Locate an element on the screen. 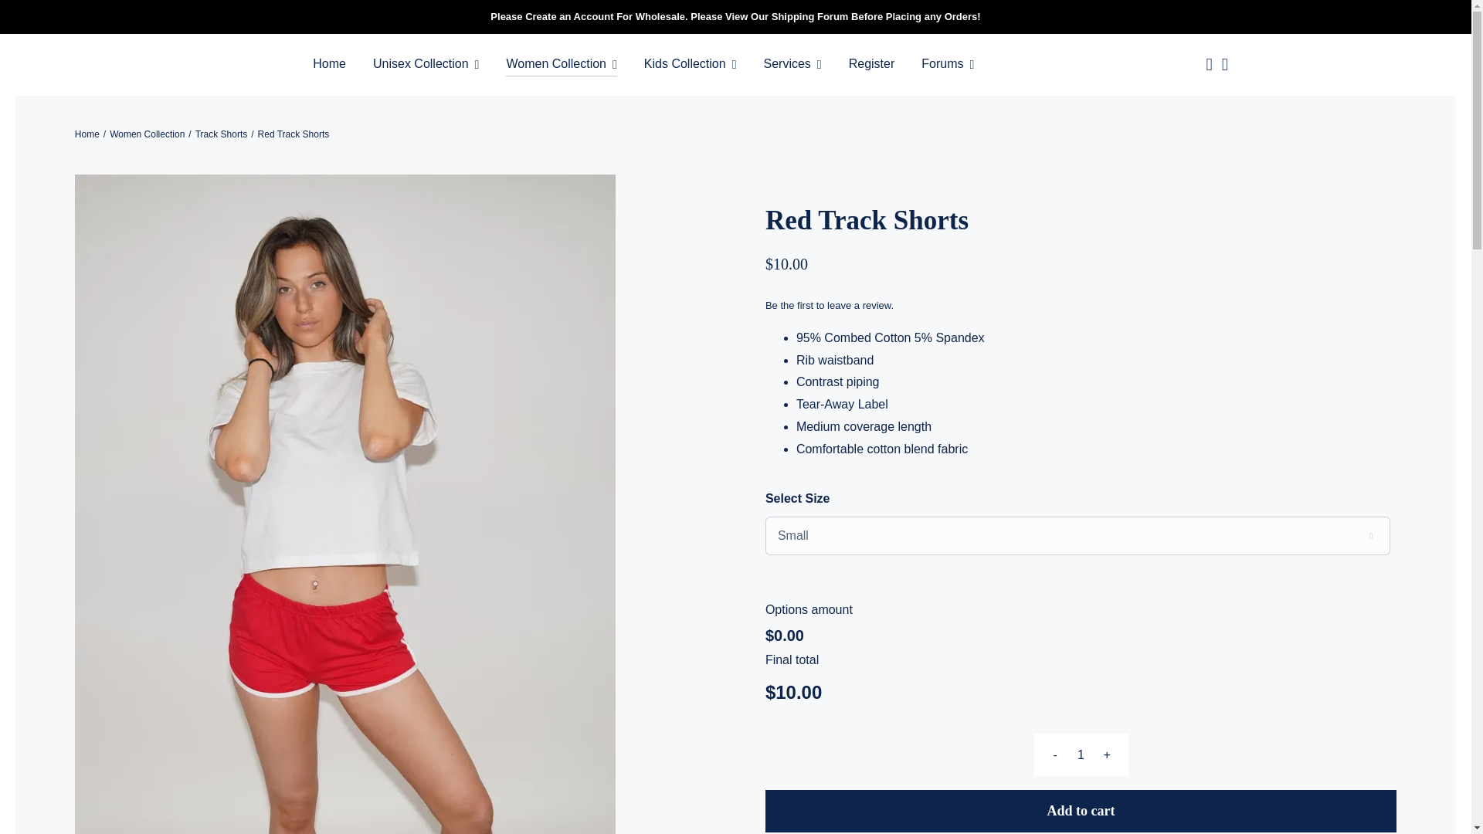 This screenshot has width=1483, height=834. Register is located at coordinates (871, 65).